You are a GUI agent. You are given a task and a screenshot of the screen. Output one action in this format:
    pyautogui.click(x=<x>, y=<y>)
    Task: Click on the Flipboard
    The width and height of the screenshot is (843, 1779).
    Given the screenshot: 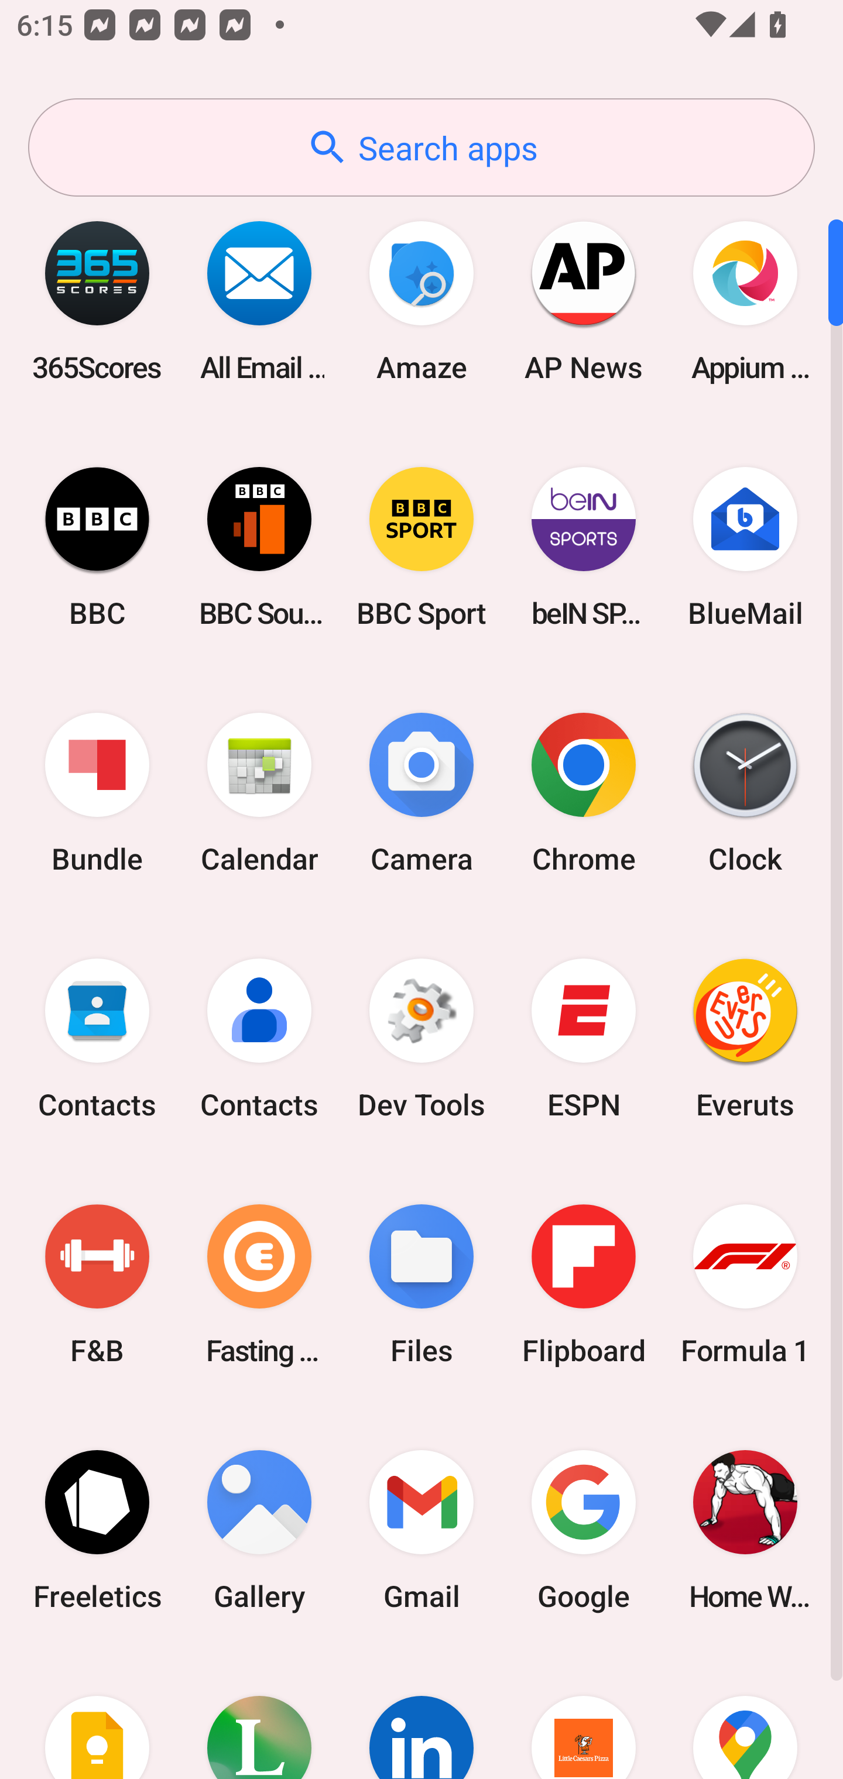 What is the action you would take?
    pyautogui.click(x=583, y=1284)
    